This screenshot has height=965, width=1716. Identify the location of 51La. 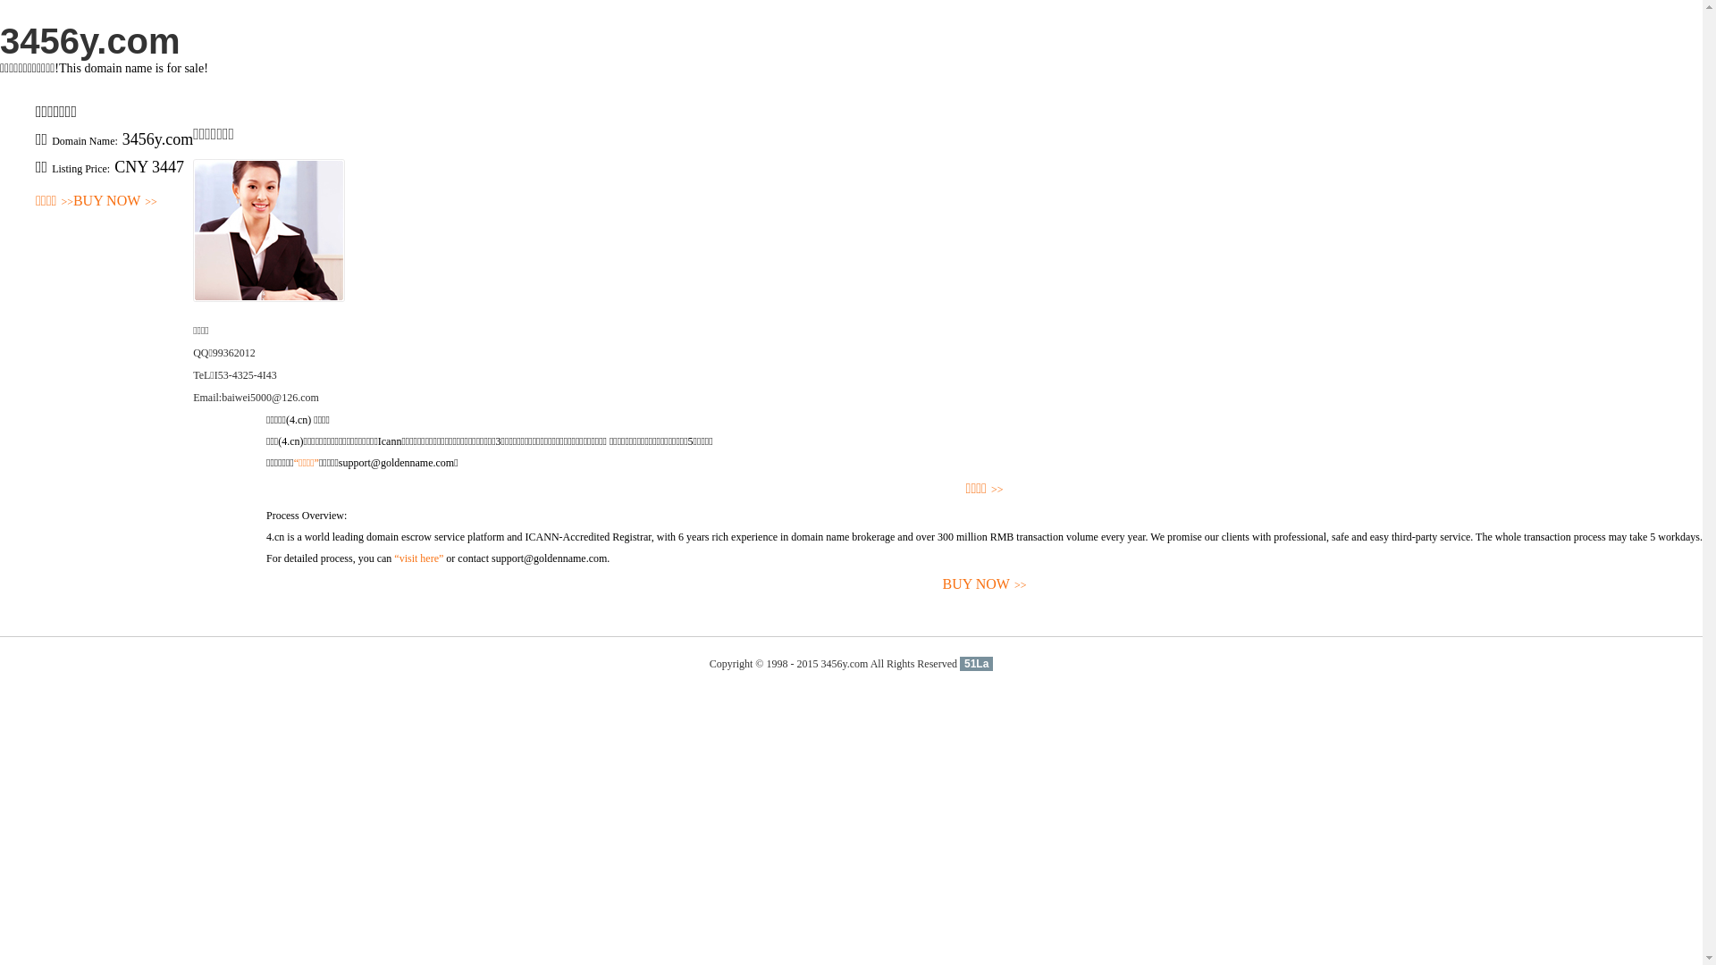
(976, 664).